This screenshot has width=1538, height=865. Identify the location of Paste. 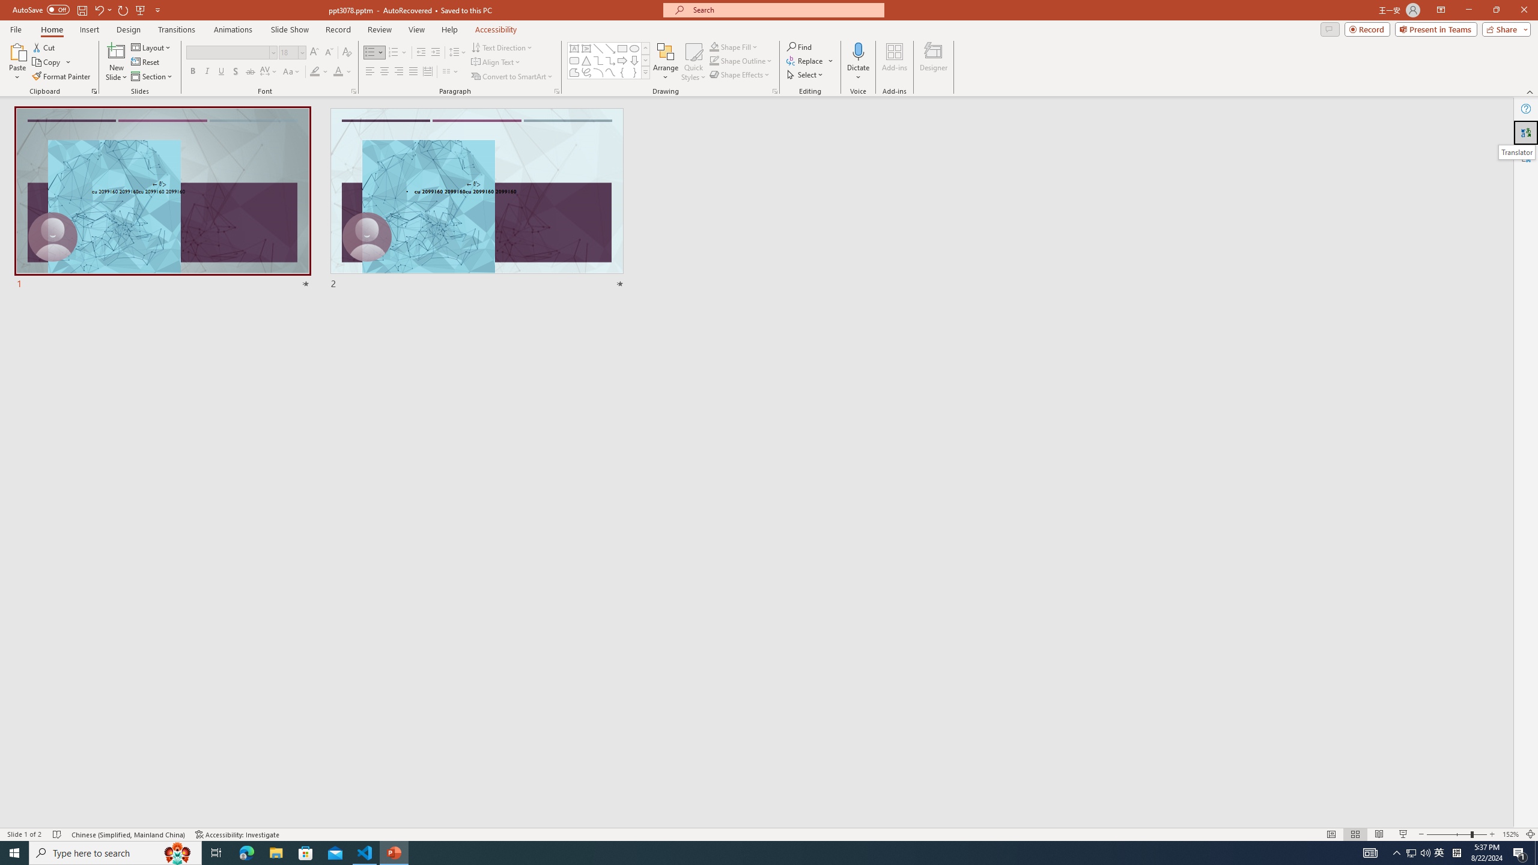
(17, 51).